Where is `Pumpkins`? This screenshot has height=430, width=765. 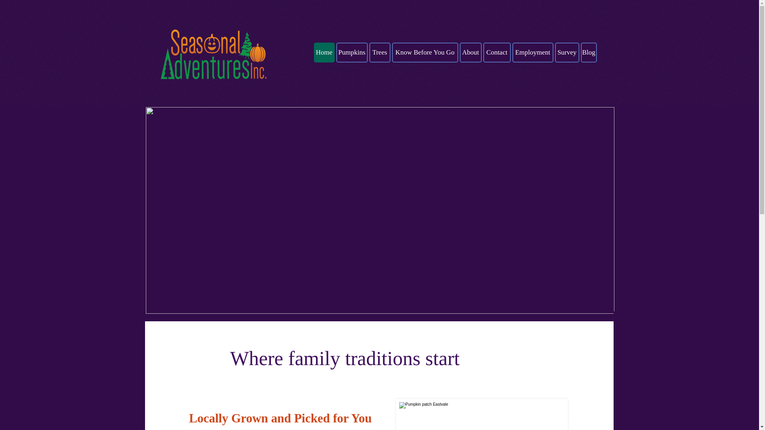 Pumpkins is located at coordinates (352, 52).